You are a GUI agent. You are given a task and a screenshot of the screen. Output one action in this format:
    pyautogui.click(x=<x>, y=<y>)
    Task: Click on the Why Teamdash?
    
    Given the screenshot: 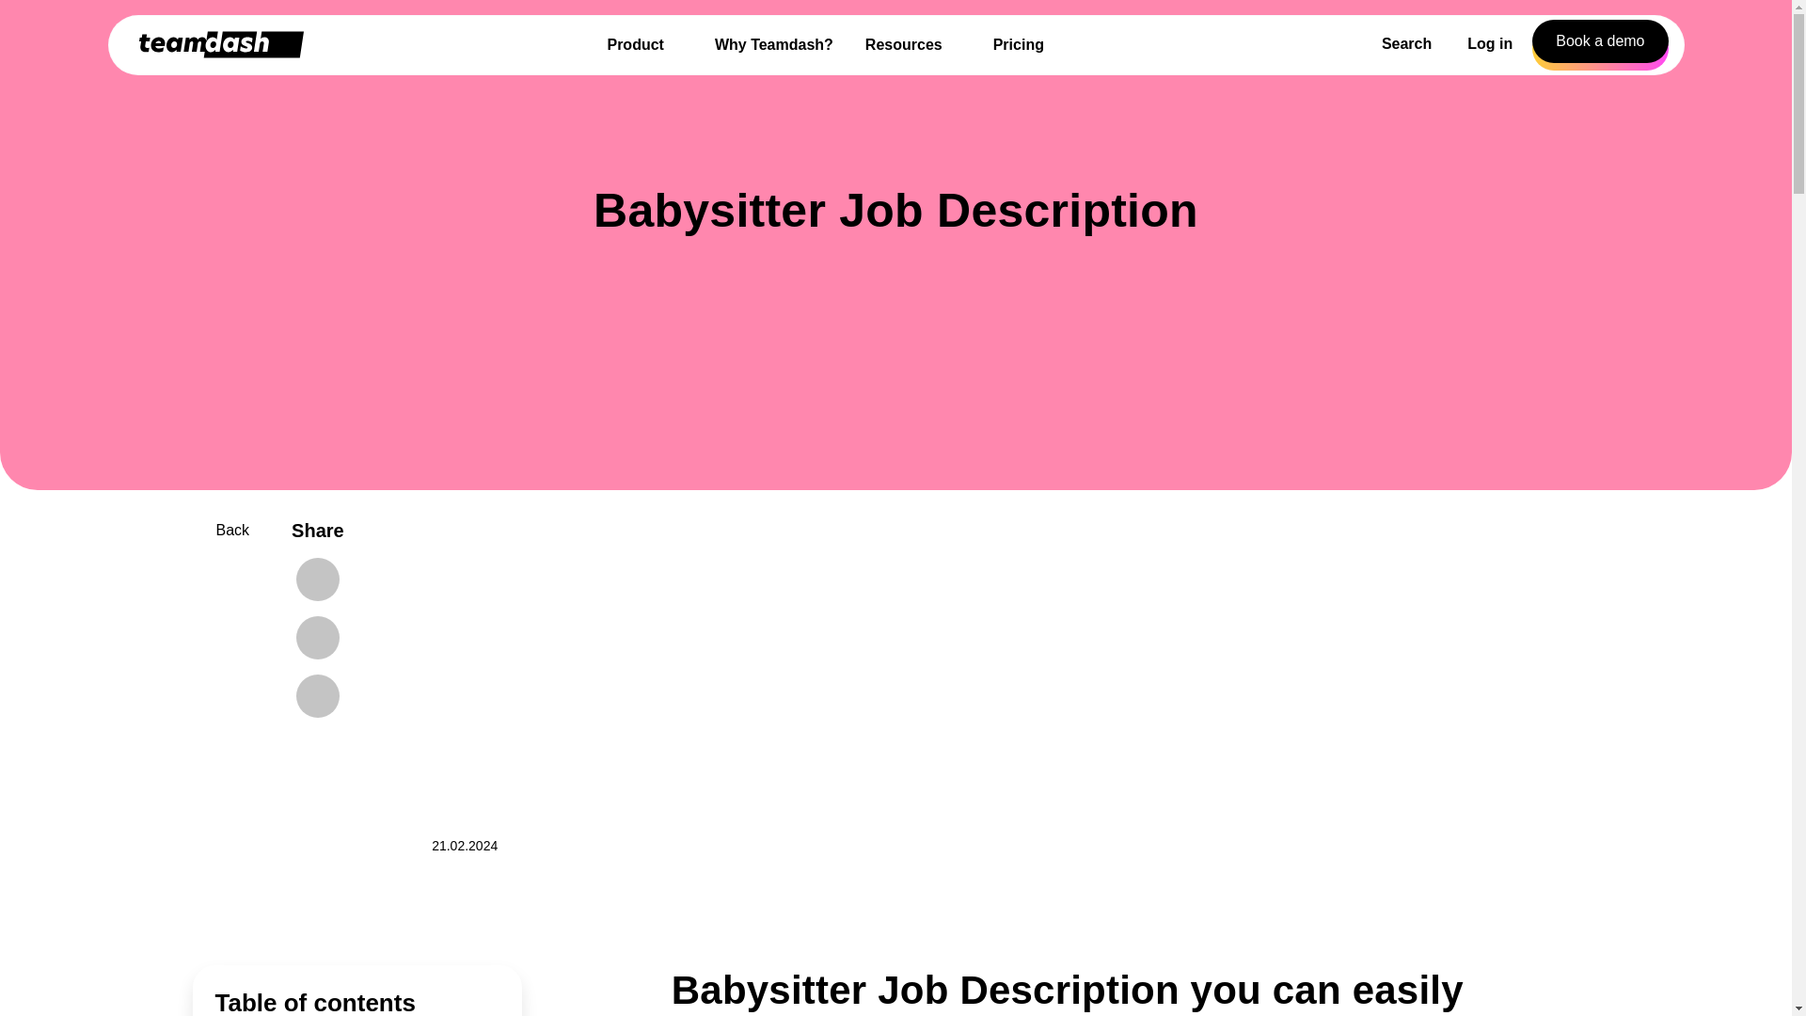 What is the action you would take?
    pyautogui.click(x=774, y=44)
    